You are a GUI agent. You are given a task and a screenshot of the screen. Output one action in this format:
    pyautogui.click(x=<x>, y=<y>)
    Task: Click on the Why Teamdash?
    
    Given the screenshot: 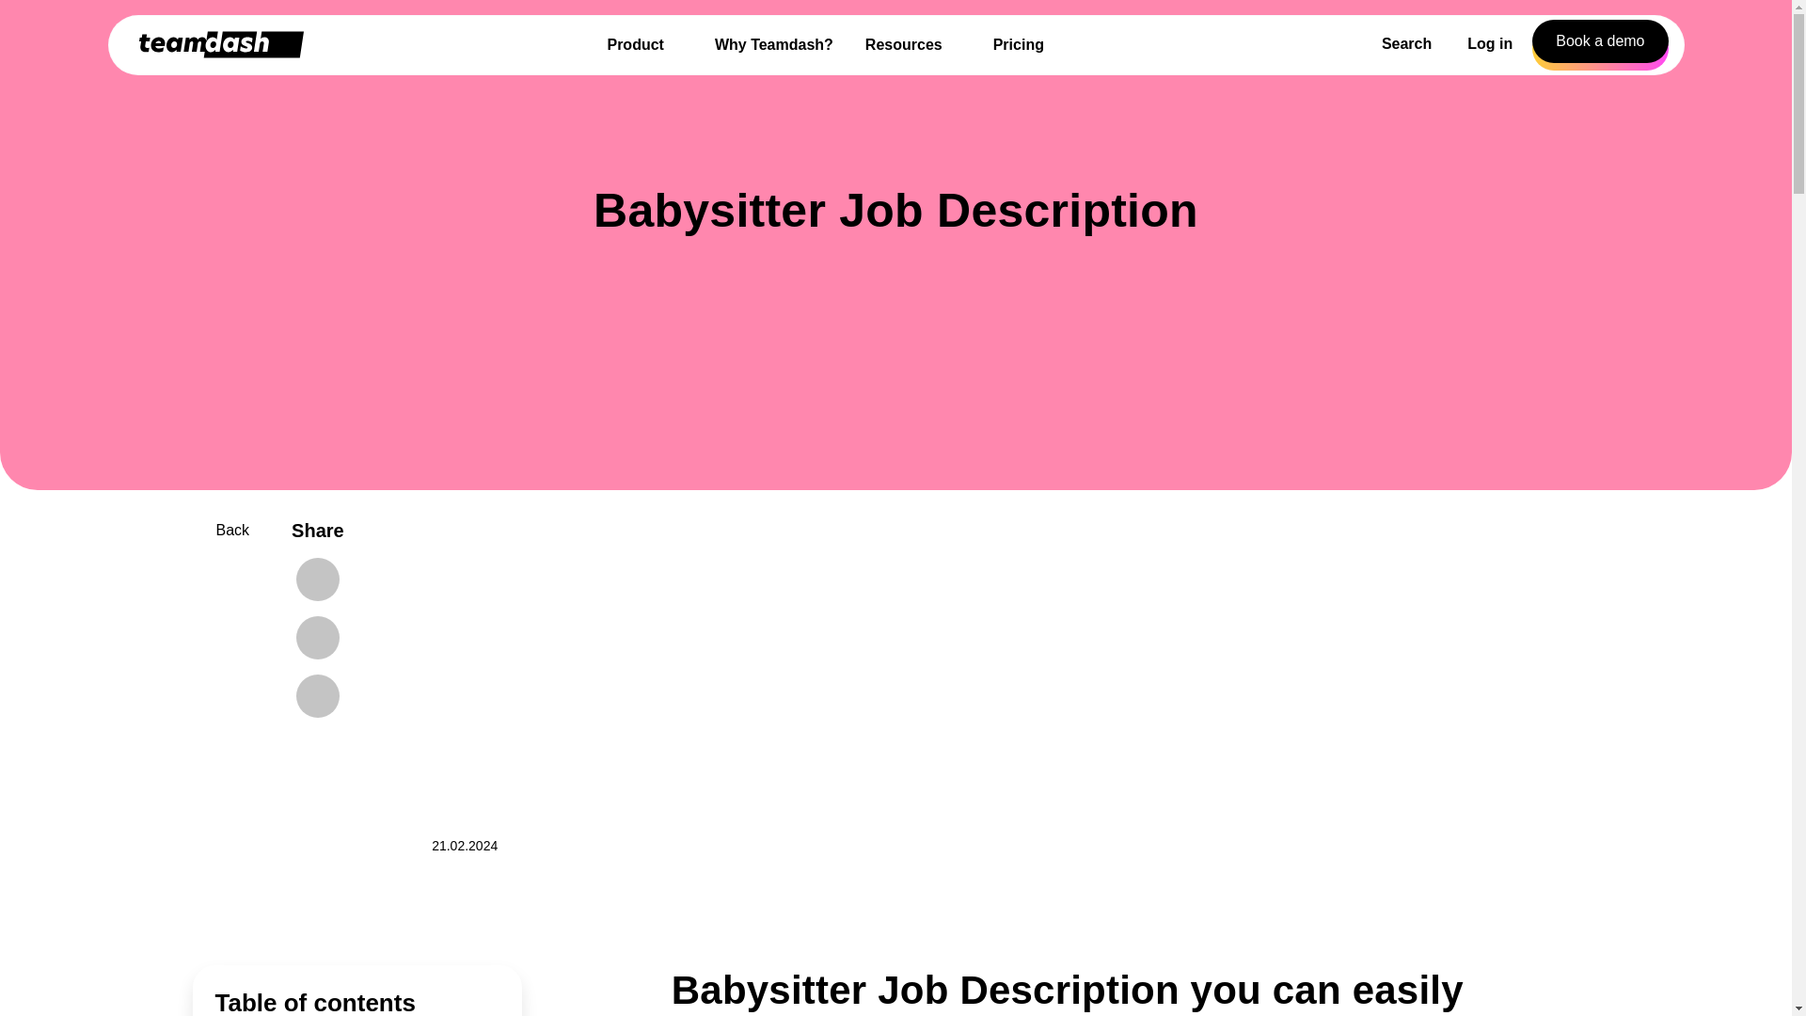 What is the action you would take?
    pyautogui.click(x=774, y=44)
    